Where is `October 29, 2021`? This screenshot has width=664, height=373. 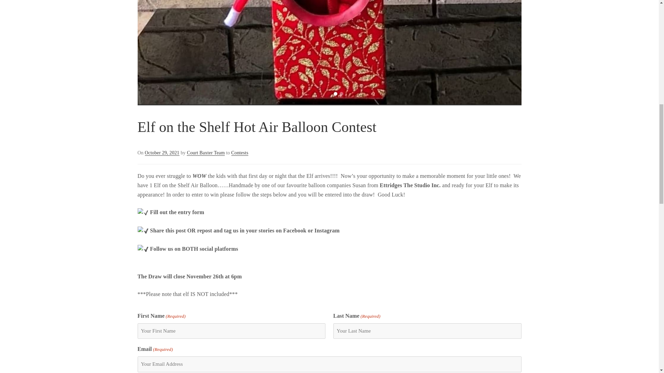
October 29, 2021 is located at coordinates (162, 153).